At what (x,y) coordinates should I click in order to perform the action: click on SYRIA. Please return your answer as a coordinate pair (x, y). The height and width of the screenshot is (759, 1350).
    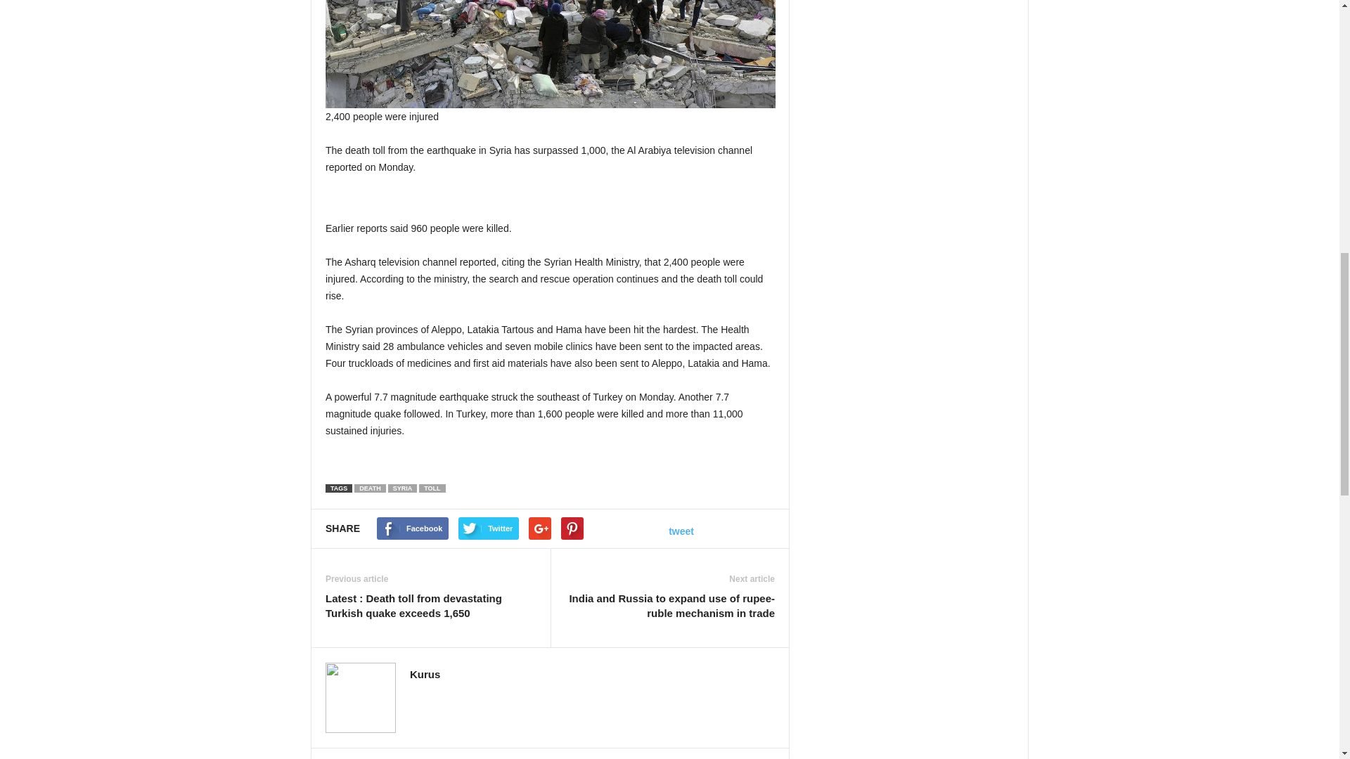
    Looking at the image, I should click on (402, 488).